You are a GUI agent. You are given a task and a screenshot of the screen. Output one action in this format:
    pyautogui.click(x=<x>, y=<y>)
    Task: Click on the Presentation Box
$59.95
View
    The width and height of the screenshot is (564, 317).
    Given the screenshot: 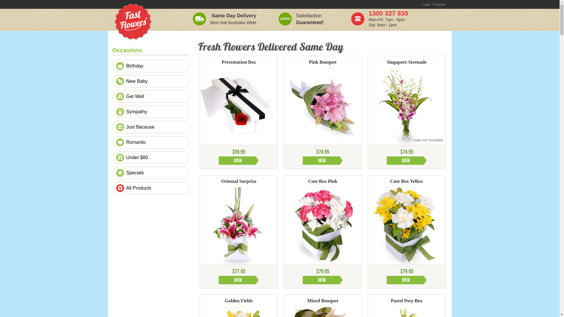 What is the action you would take?
    pyautogui.click(x=239, y=113)
    